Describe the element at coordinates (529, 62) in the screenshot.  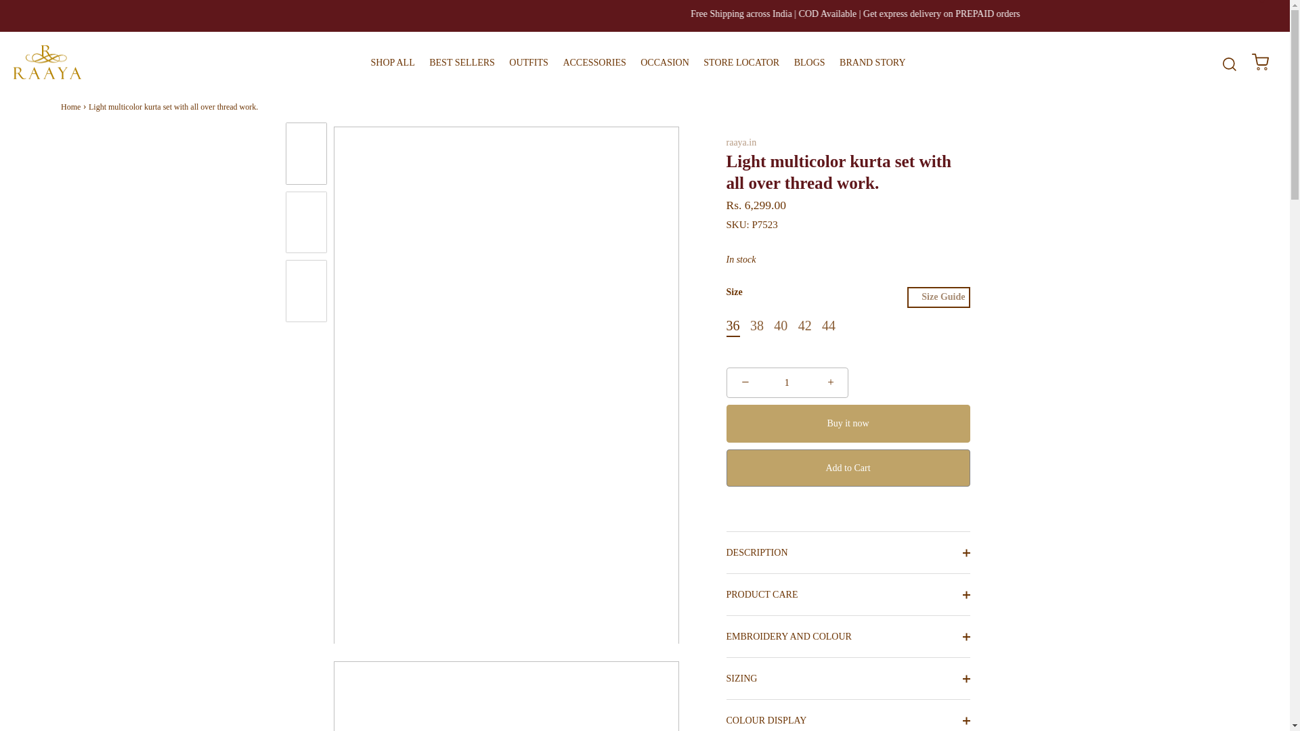
I see `OUTFITS` at that location.